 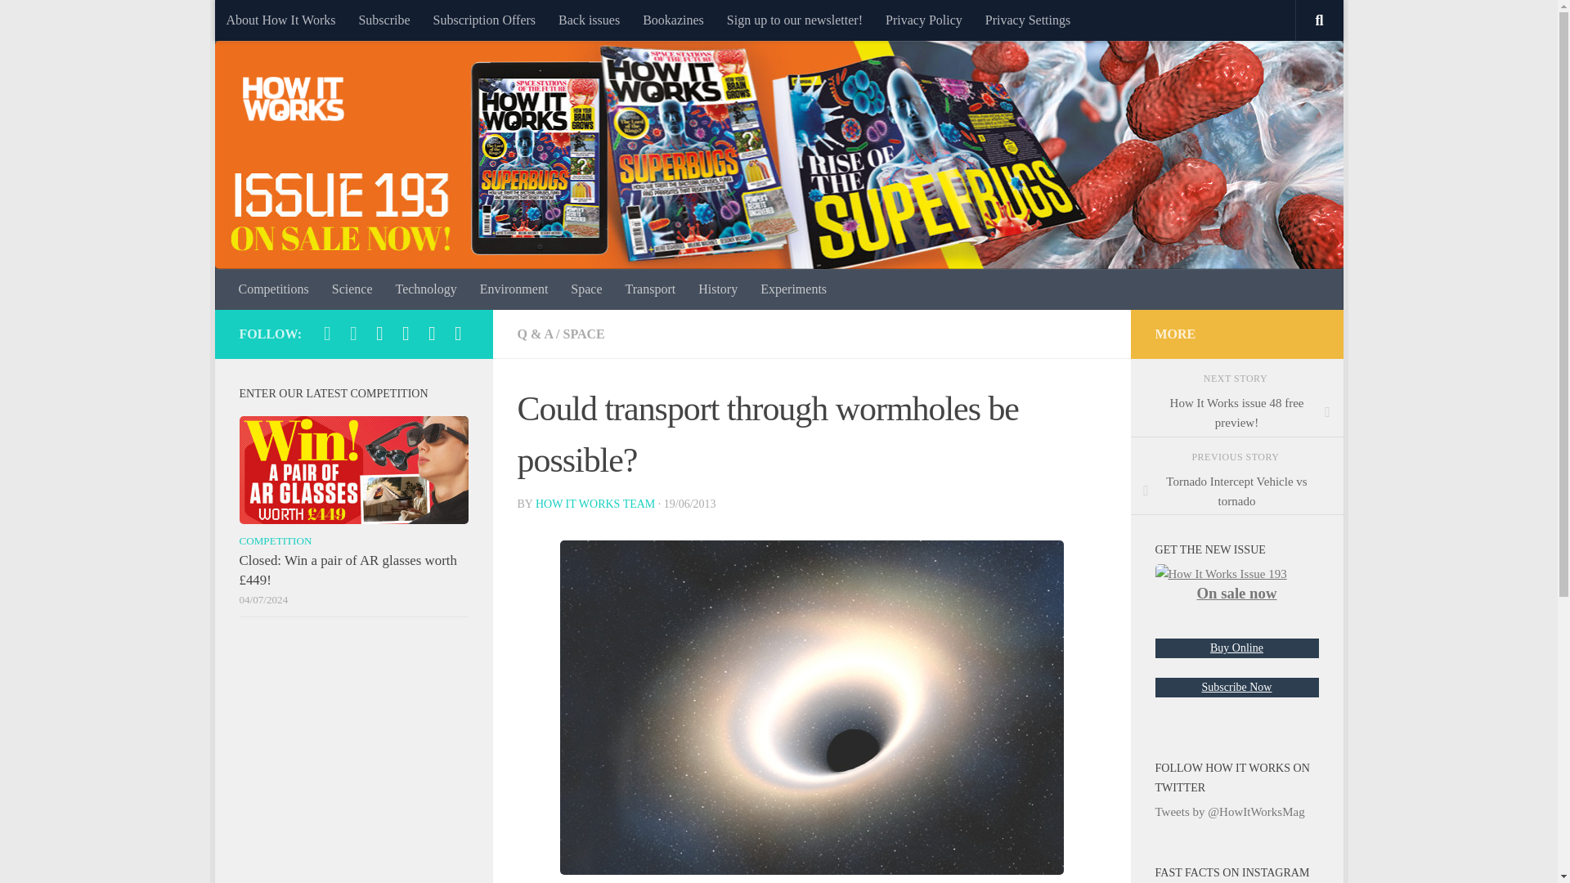 What do you see at coordinates (584, 334) in the screenshot?
I see `SPACE` at bounding box center [584, 334].